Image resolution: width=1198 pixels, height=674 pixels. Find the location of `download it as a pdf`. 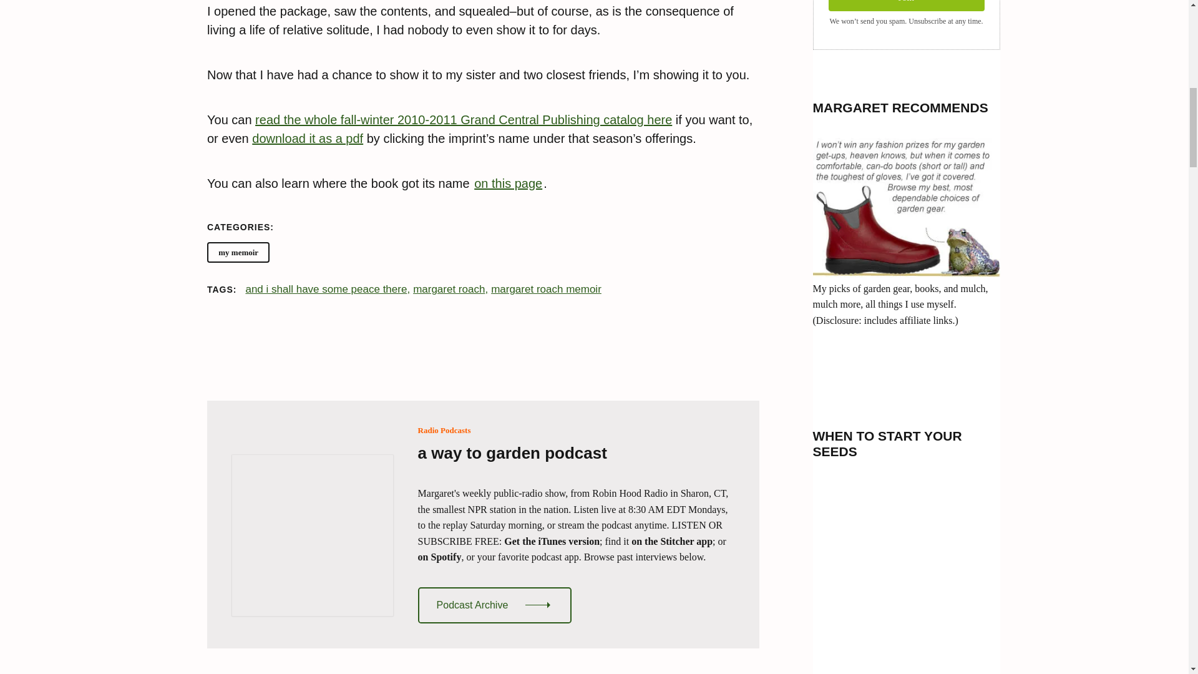

download it as a pdf is located at coordinates (307, 139).